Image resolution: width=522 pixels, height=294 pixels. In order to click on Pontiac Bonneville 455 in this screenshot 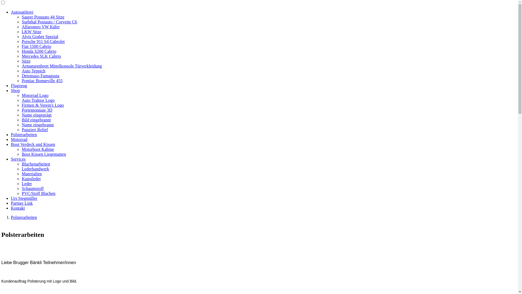, I will do `click(42, 81)`.